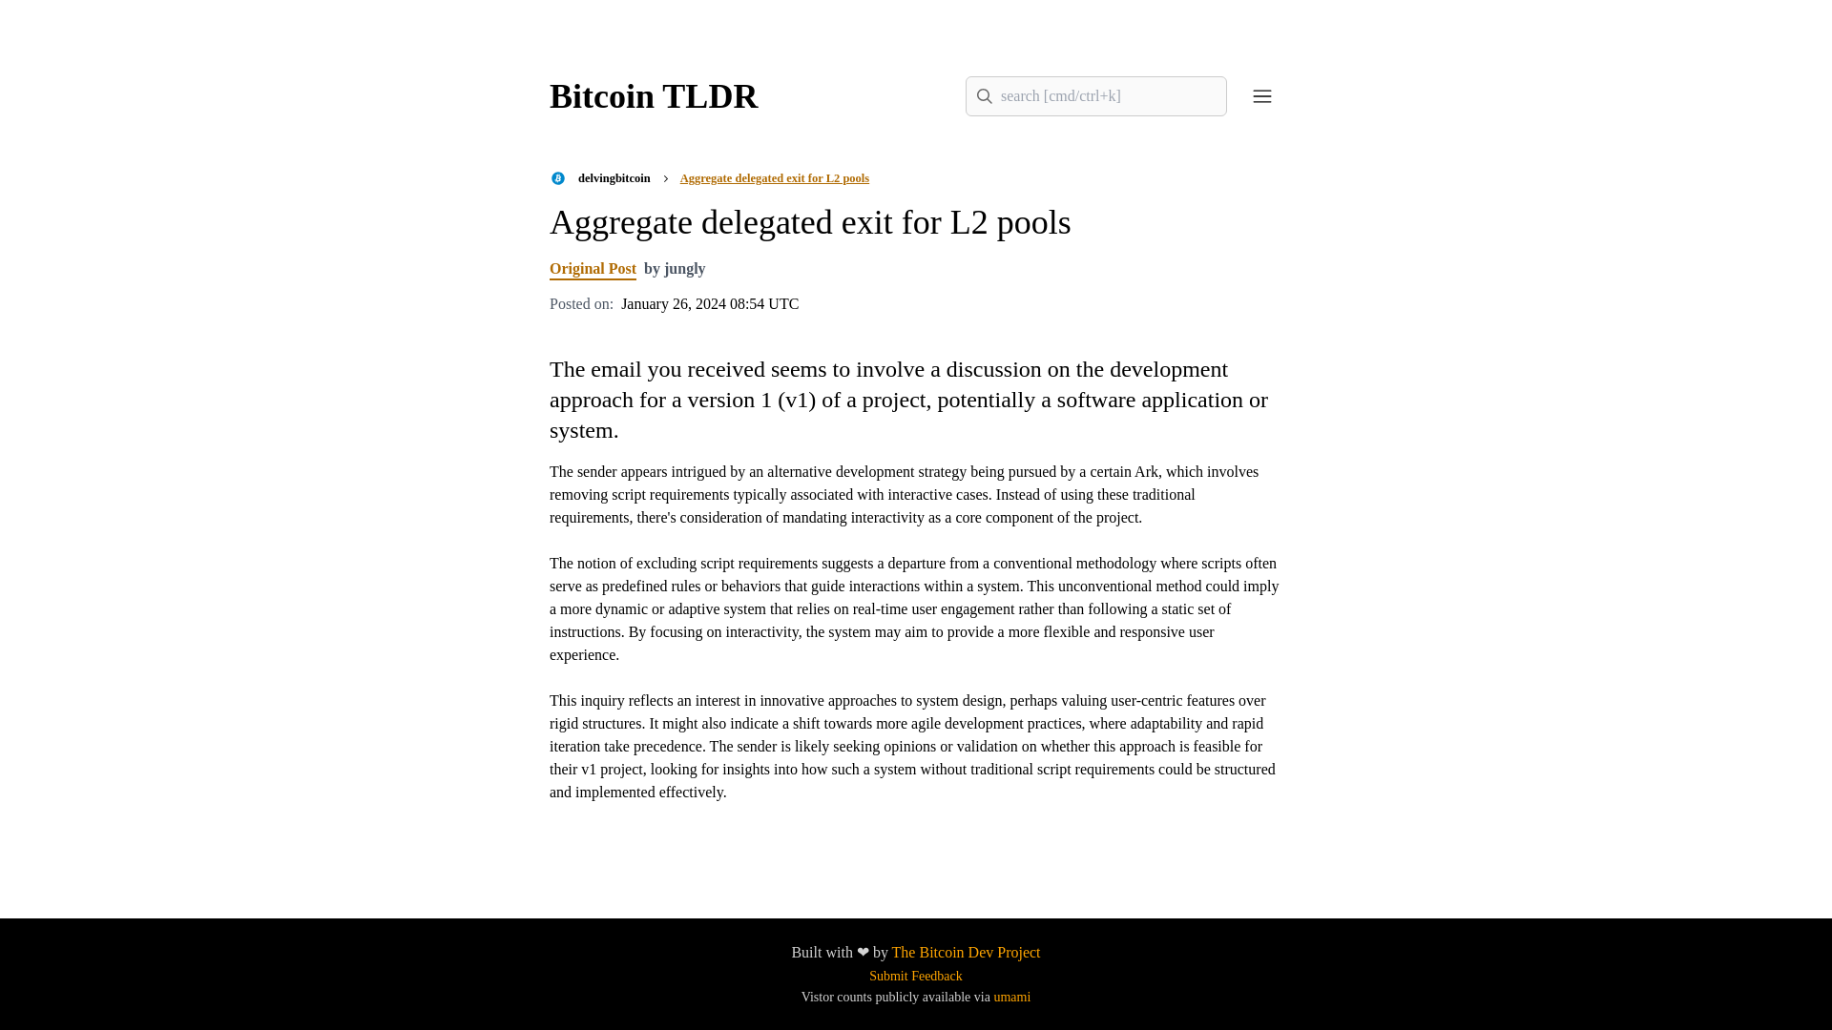 This screenshot has width=1832, height=1030. I want to click on Submit Feedback, so click(916, 977).